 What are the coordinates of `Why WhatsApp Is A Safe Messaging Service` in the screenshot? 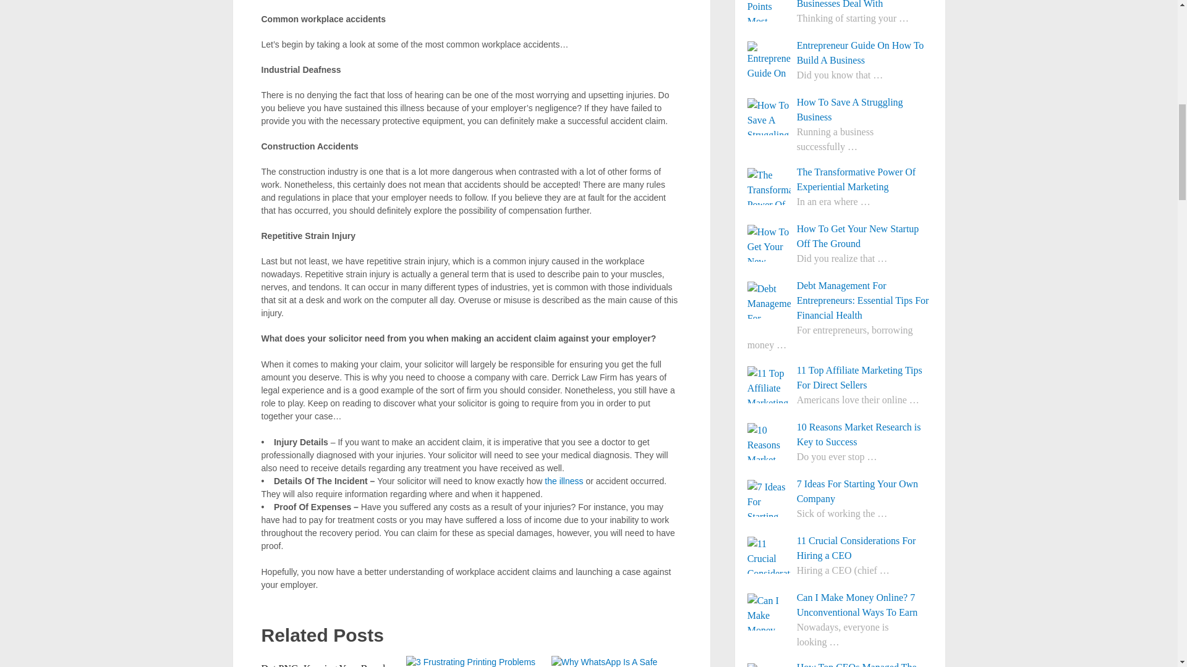 It's located at (616, 661).